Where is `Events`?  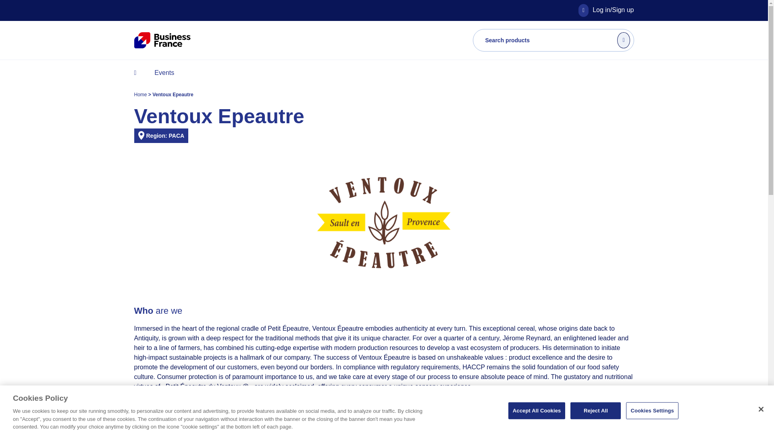
Events is located at coordinates (164, 72).